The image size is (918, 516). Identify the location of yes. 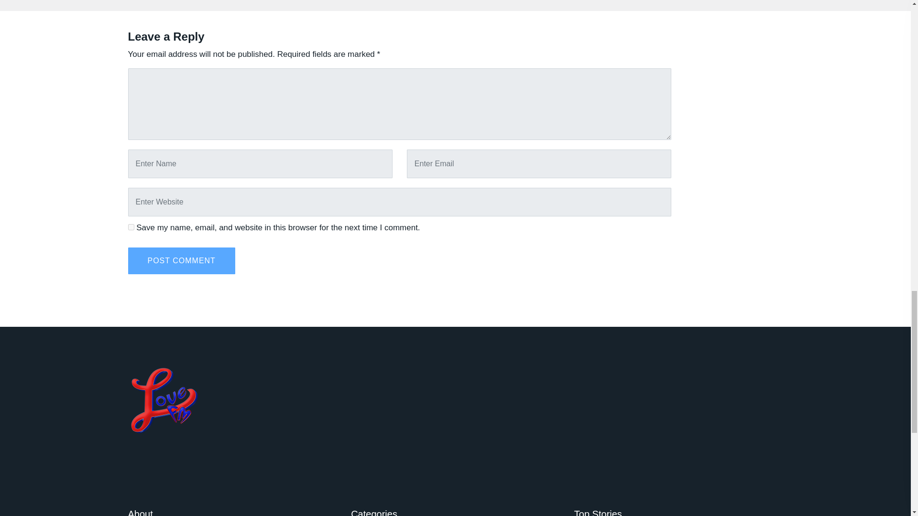
(131, 226).